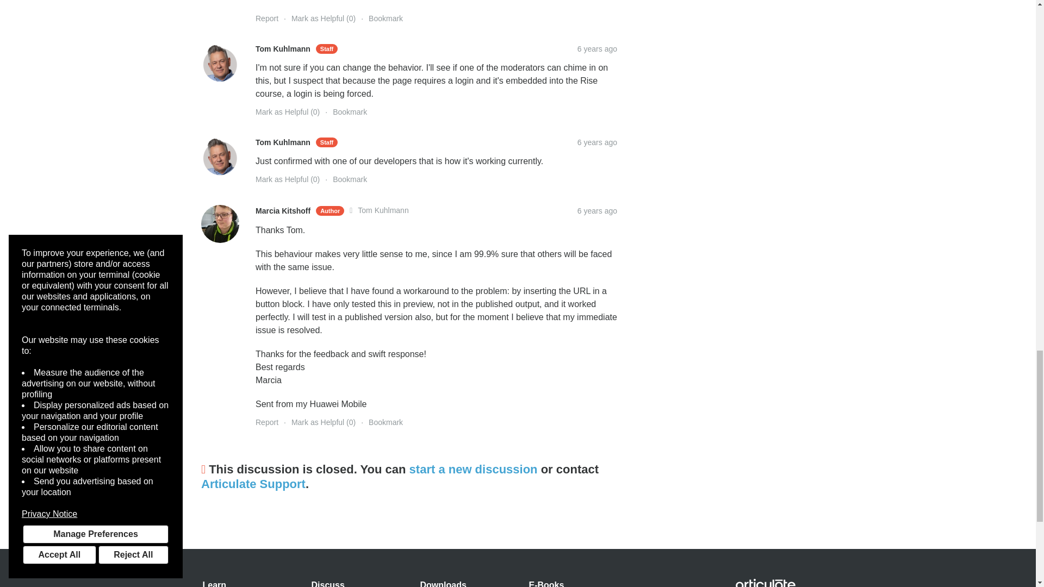  I want to click on Copy URL to Clipboard, so click(597, 49).